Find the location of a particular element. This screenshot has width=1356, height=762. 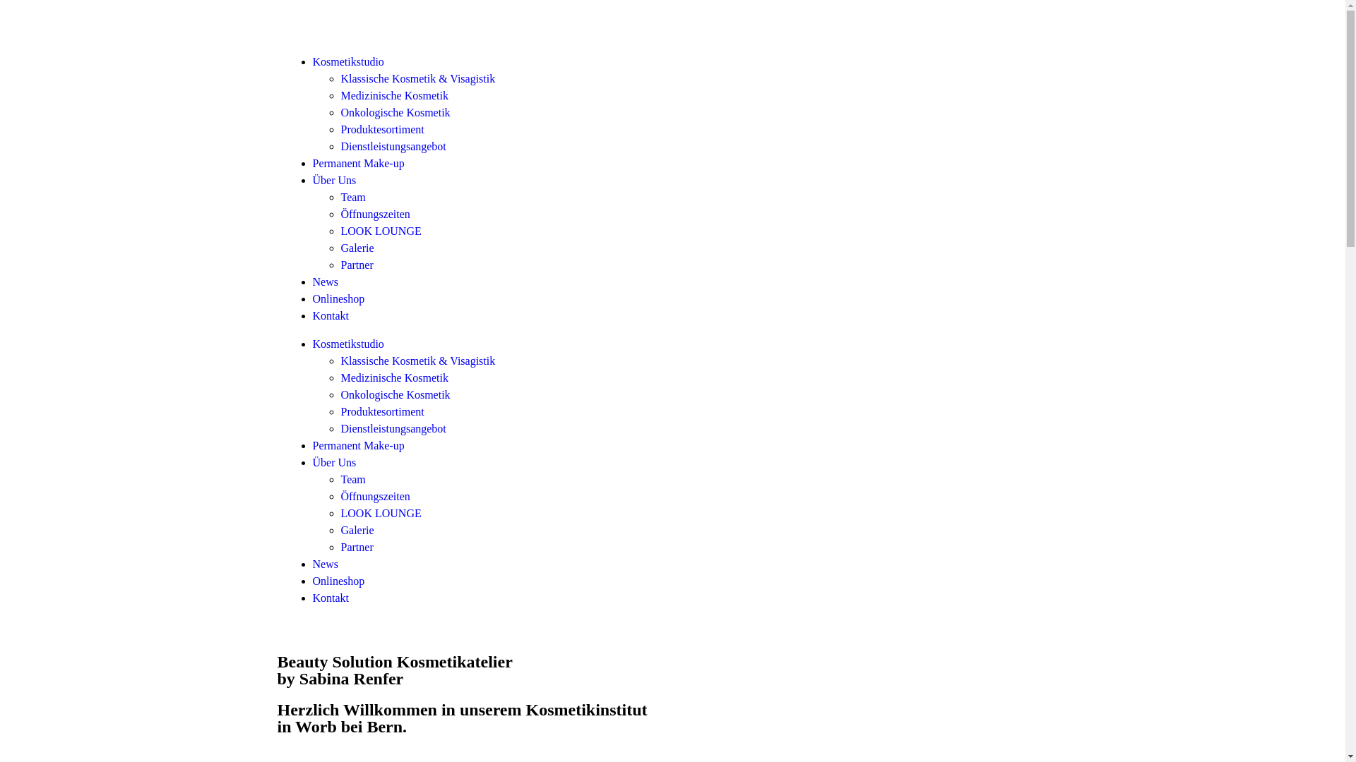

Dienstleistungsangebot is located at coordinates (393, 147).